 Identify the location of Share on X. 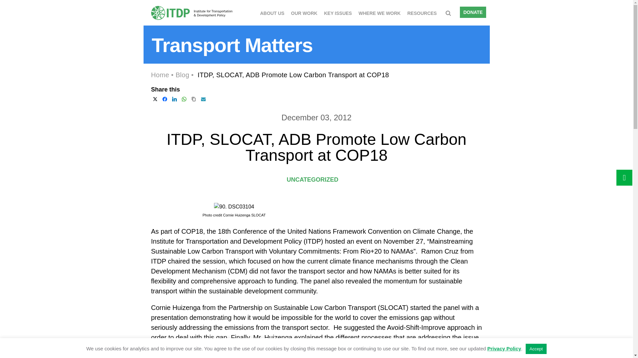
(155, 99).